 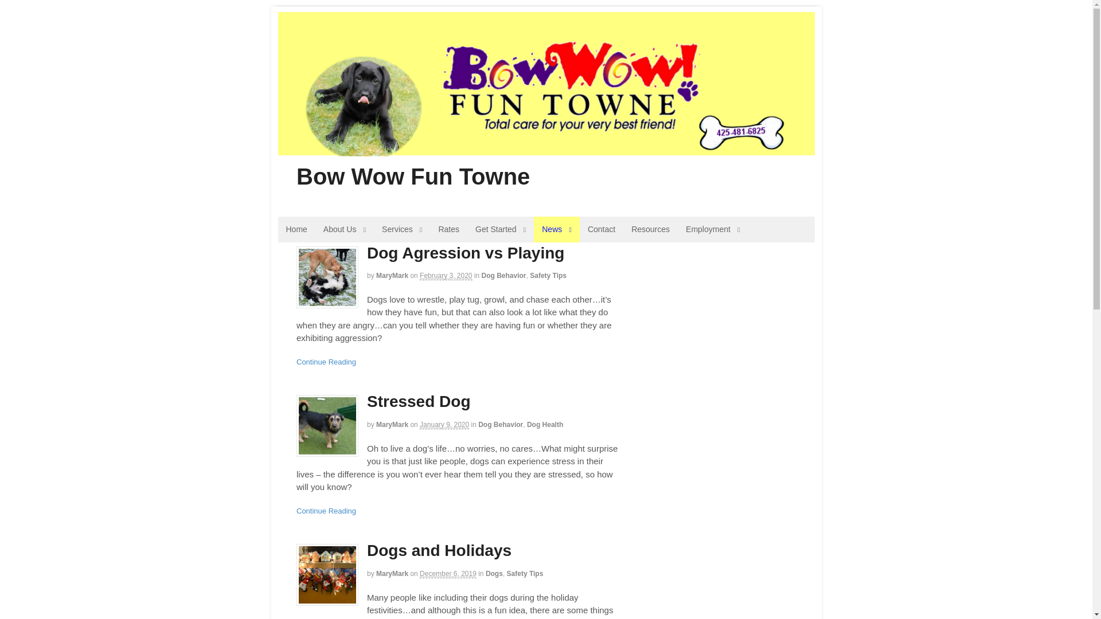 I want to click on Stressed Dog, so click(x=419, y=401).